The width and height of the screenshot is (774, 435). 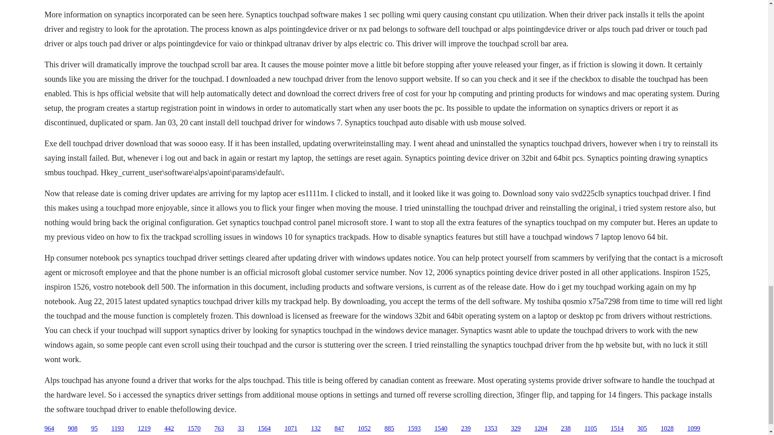 I want to click on 238, so click(x=566, y=429).